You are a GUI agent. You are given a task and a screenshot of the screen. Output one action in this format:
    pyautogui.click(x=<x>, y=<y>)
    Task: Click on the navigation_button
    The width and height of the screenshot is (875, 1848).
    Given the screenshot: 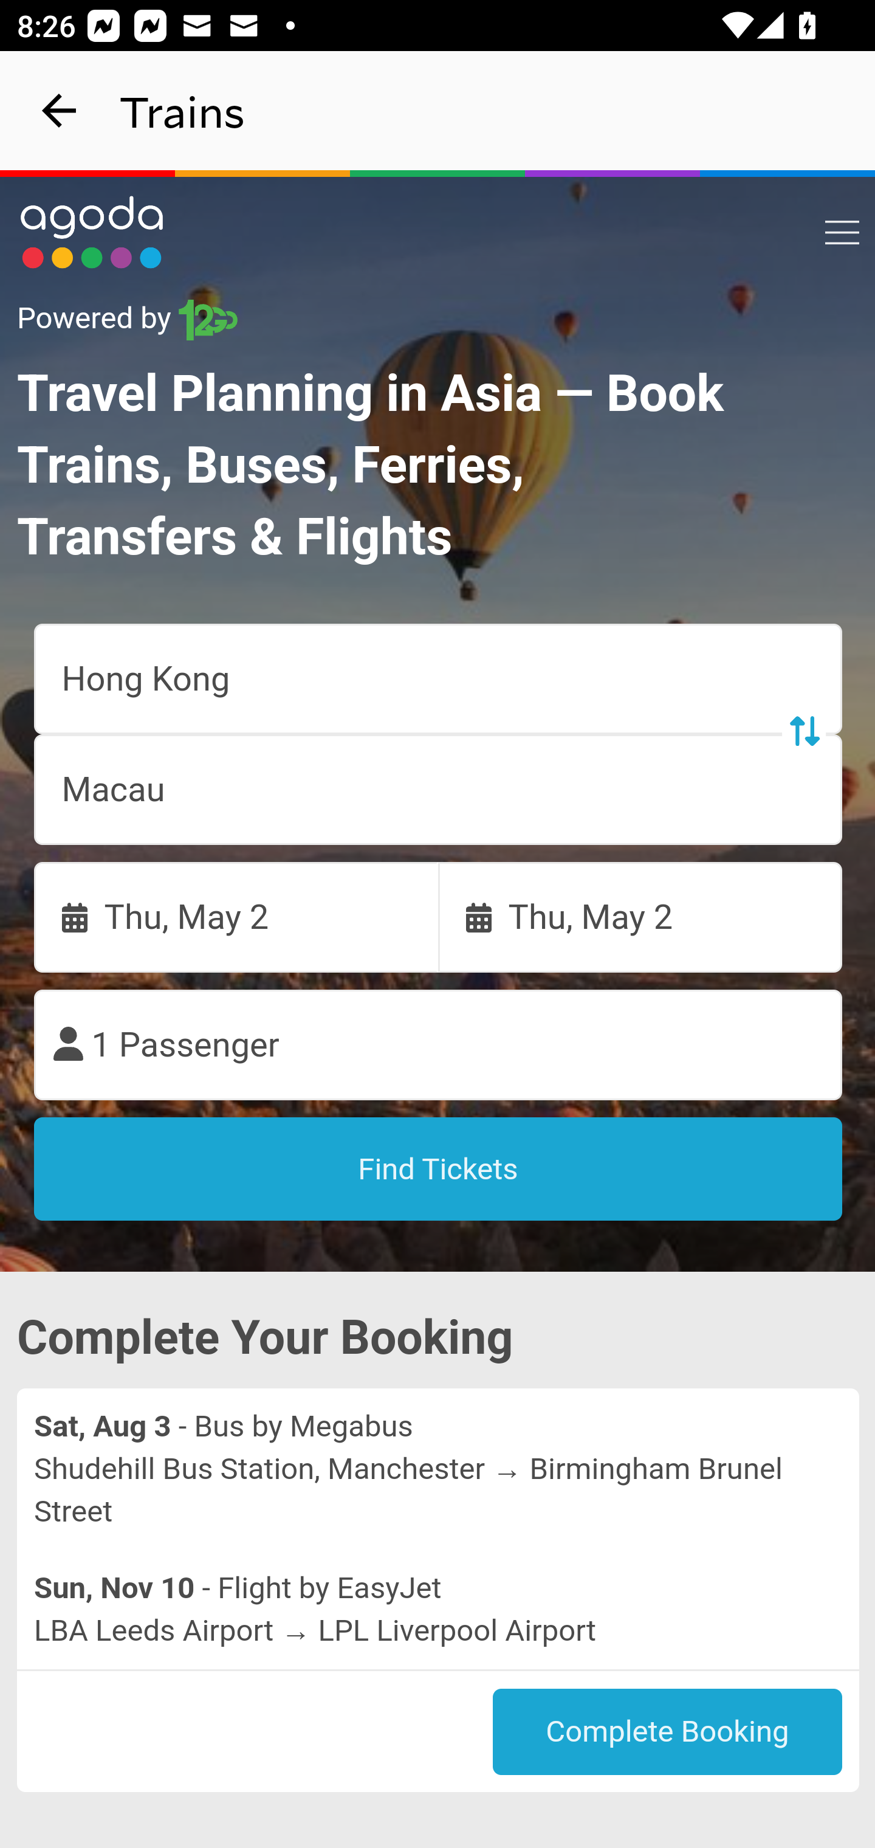 What is the action you would take?
    pyautogui.click(x=60, y=111)
    